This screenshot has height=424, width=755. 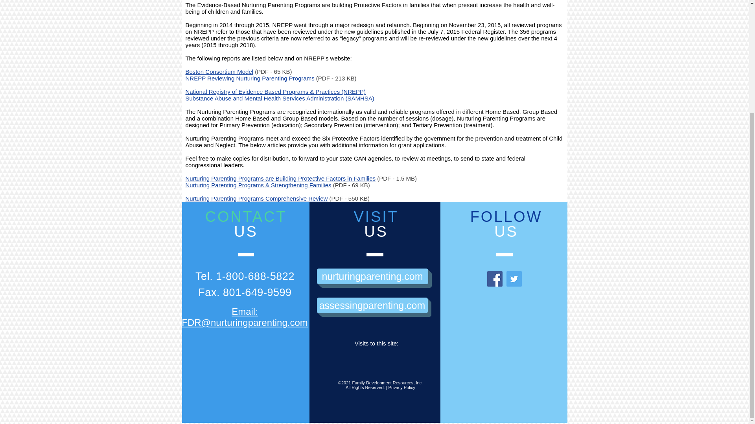 What do you see at coordinates (372, 276) in the screenshot?
I see `nurturingparenting.com` at bounding box center [372, 276].